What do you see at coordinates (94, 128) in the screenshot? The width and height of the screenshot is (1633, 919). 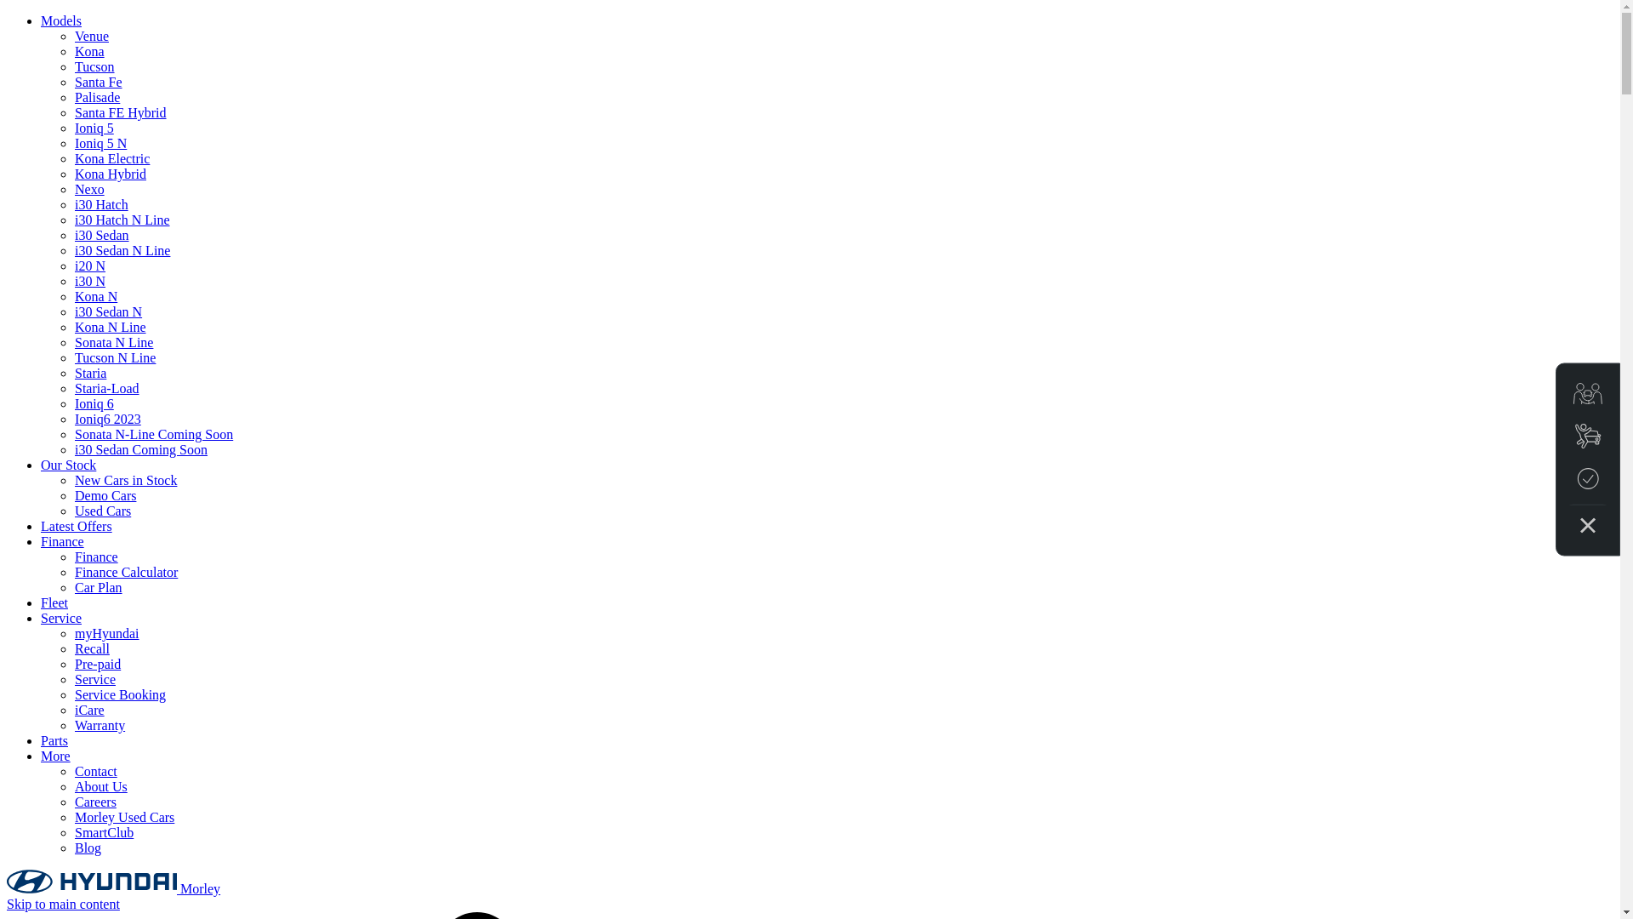 I see `Ioniq 5` at bounding box center [94, 128].